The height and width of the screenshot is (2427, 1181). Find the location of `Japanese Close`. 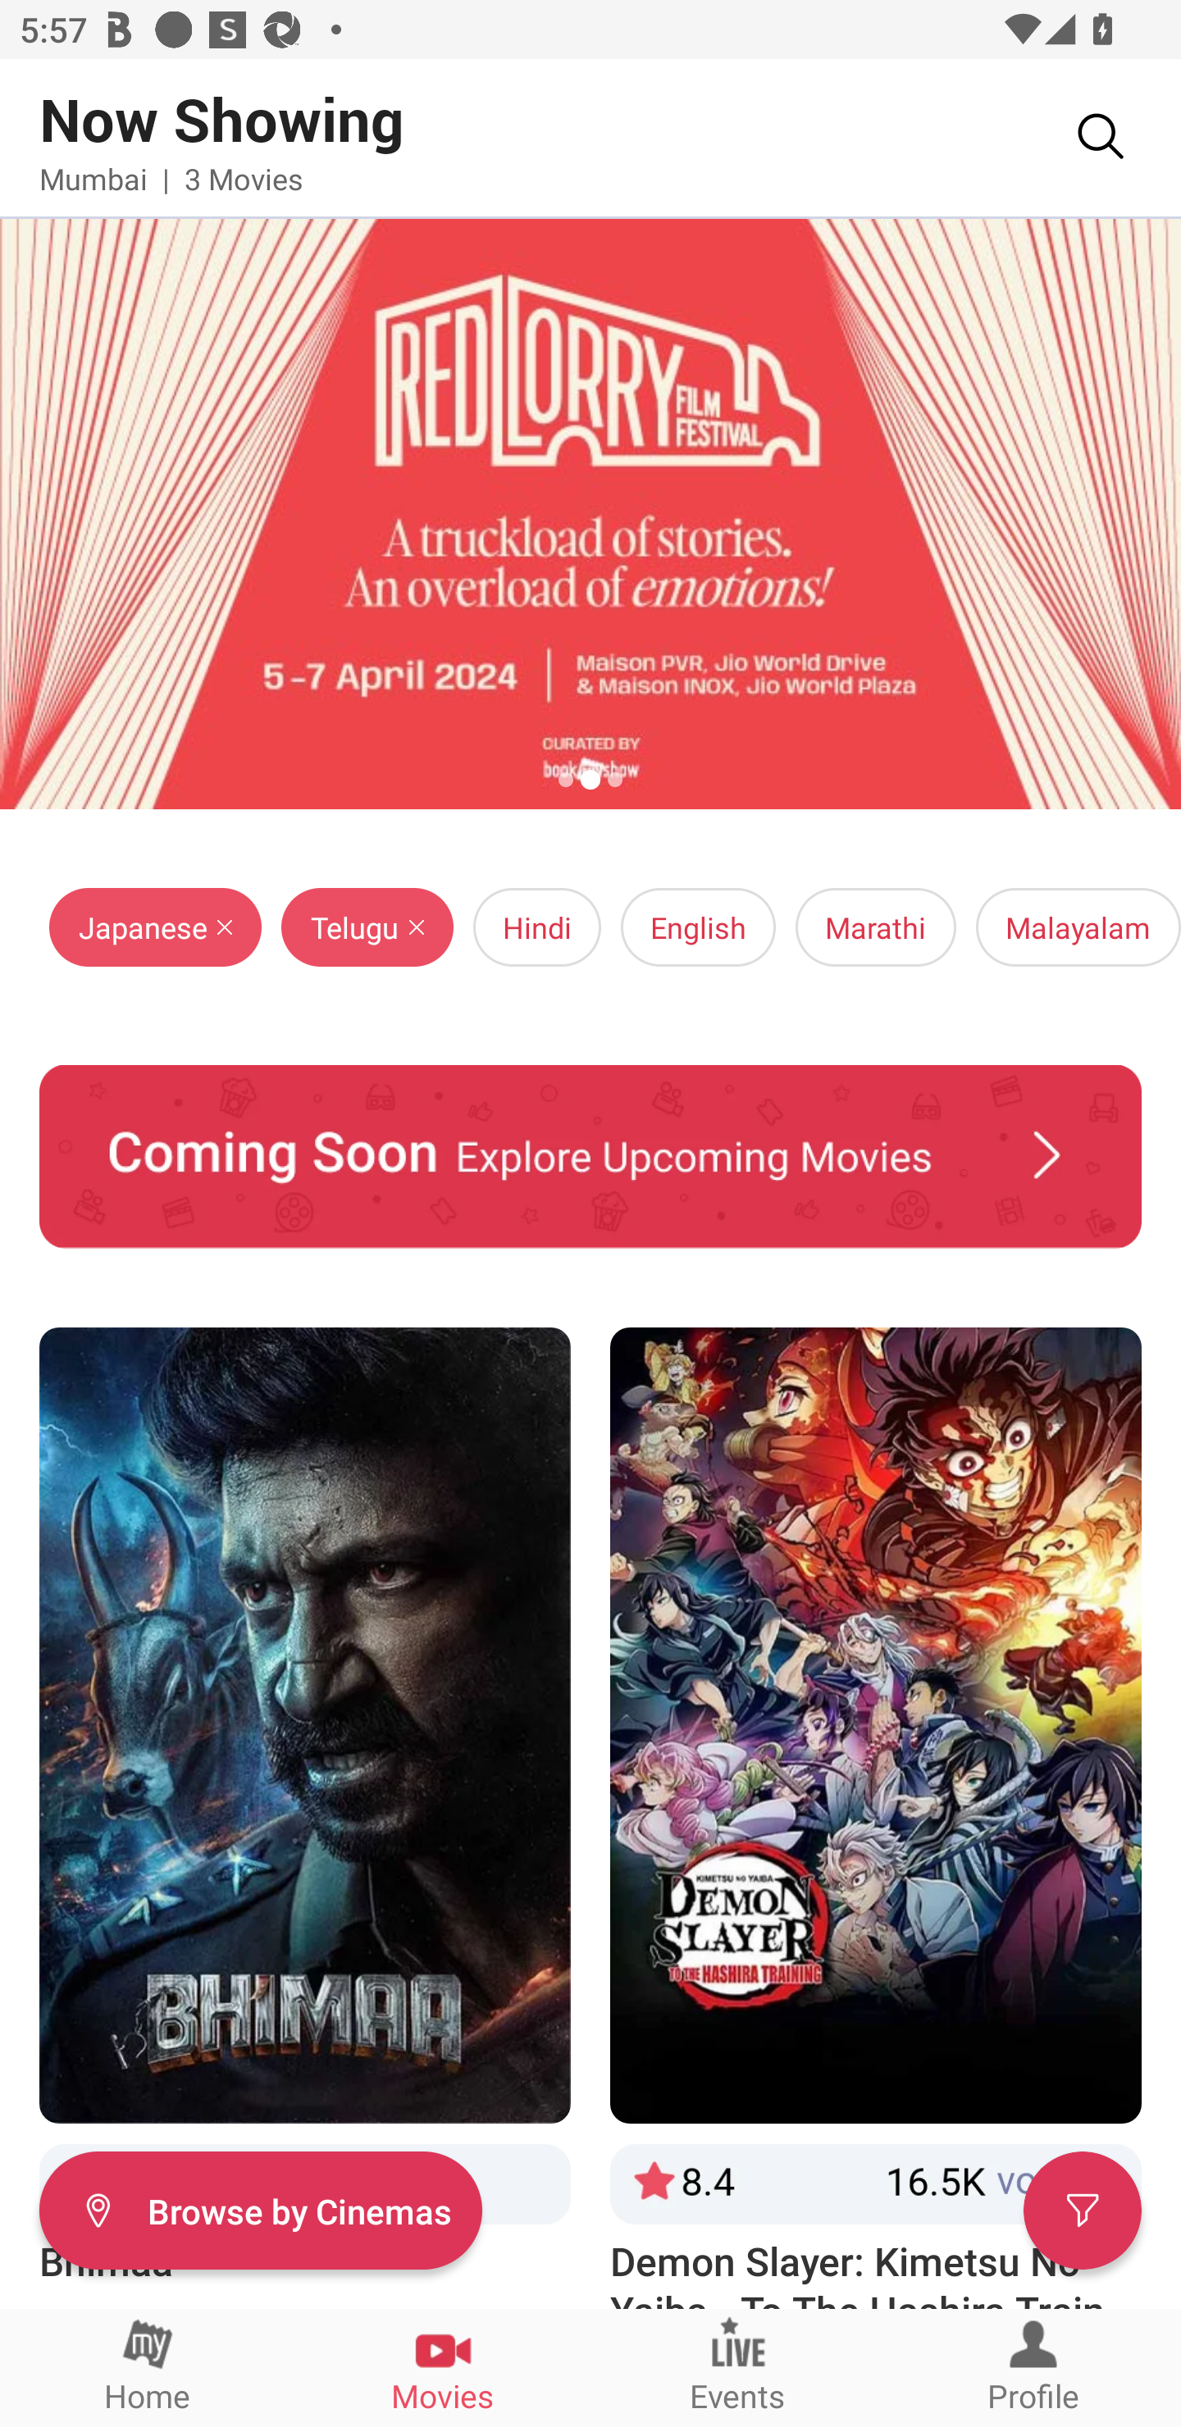

Japanese Close is located at coordinates (156, 927).